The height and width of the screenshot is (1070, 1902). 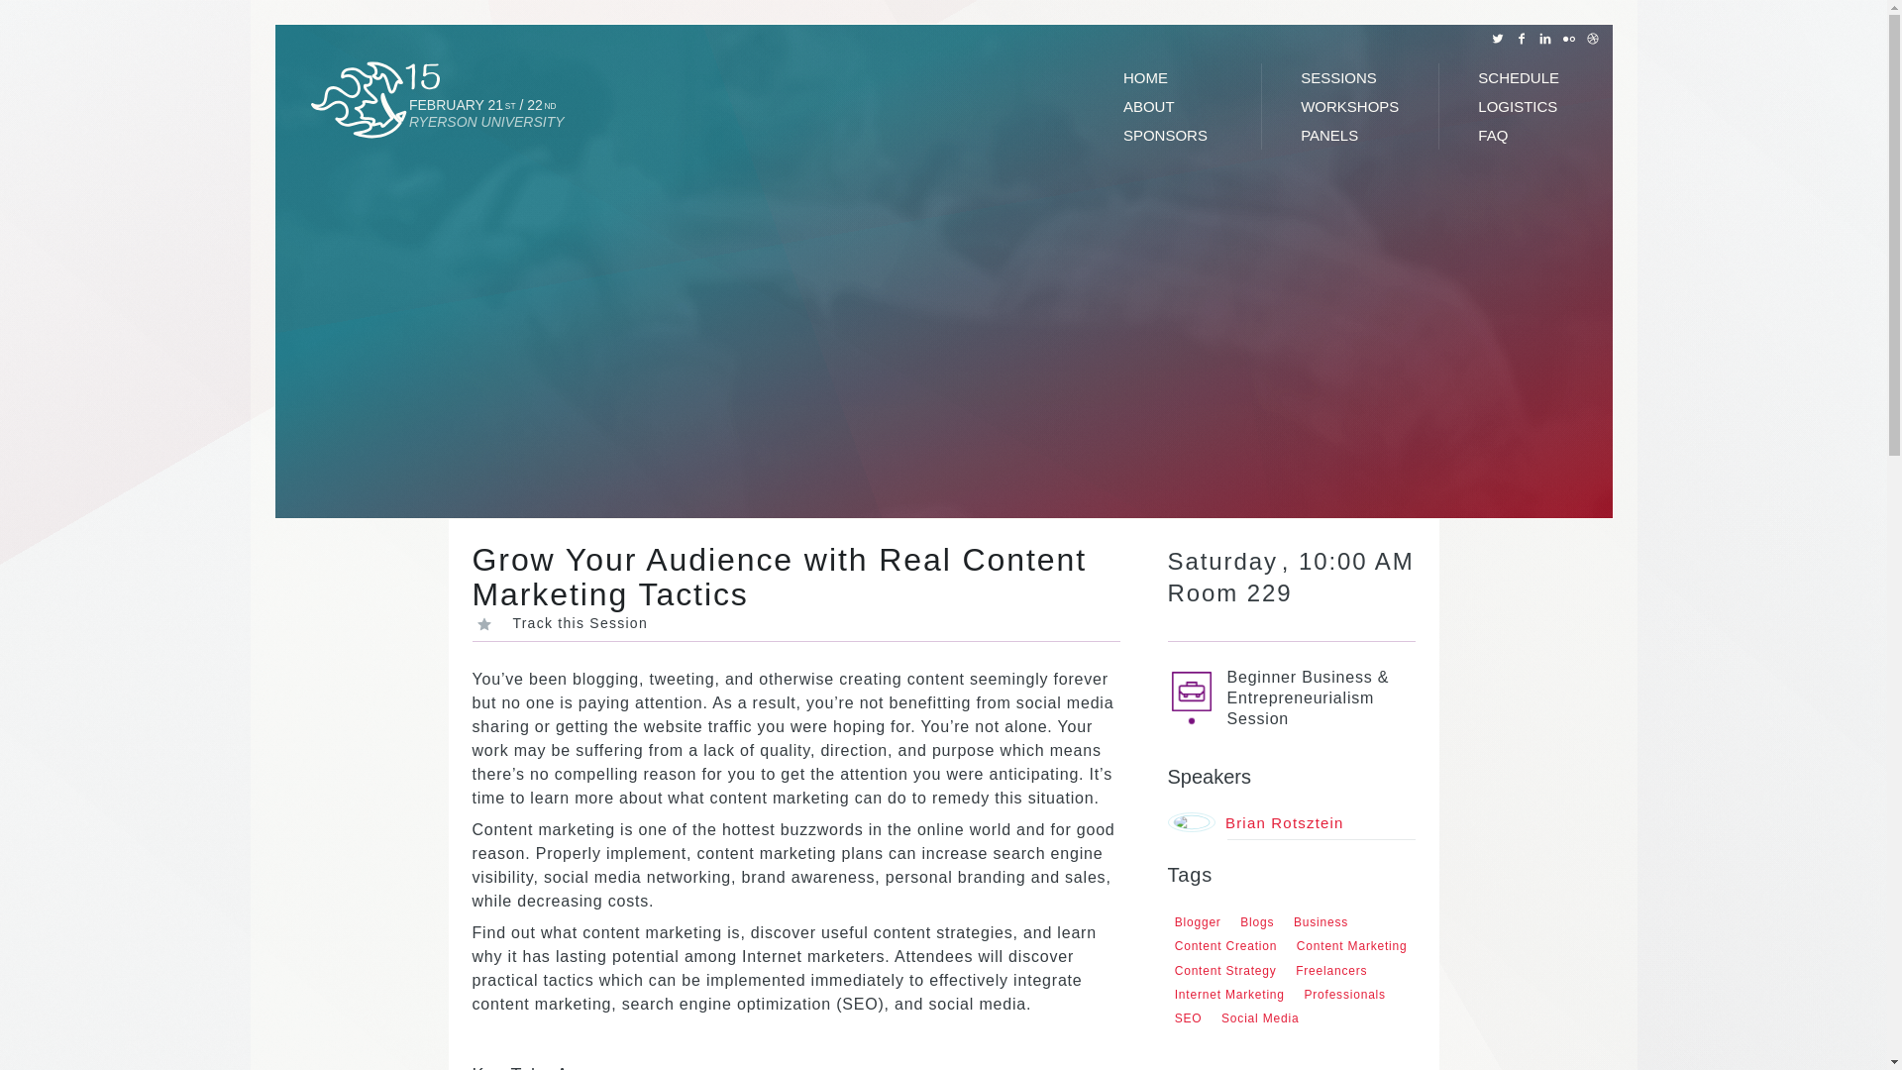 I want to click on PANELS, so click(x=1349, y=135).